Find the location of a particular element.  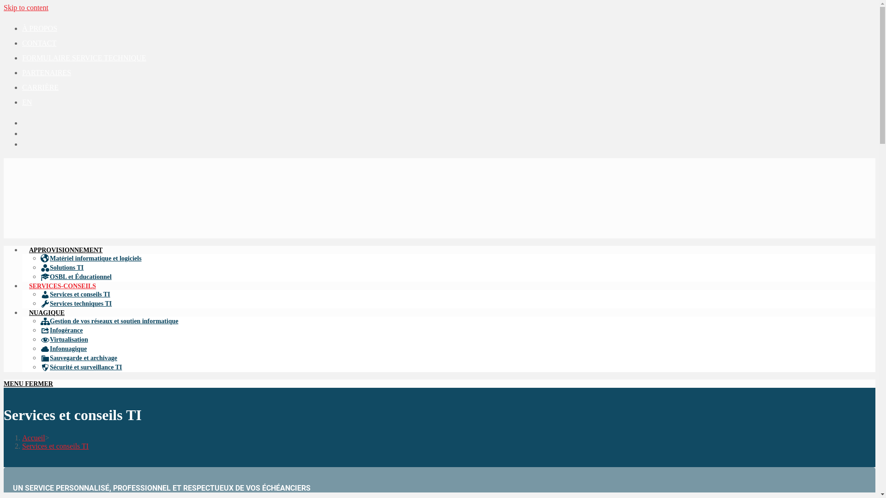

SERVICES-CONSEILS is located at coordinates (63, 286).